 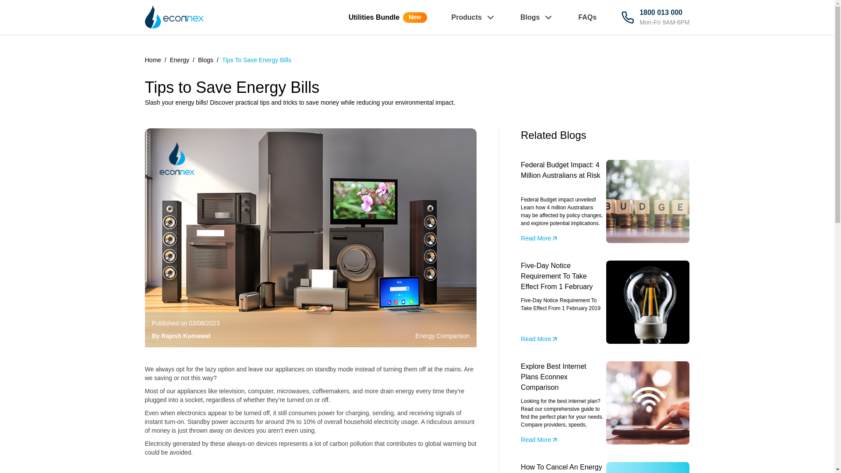 What do you see at coordinates (388, 18) in the screenshot?
I see `FAQs` at bounding box center [388, 18].